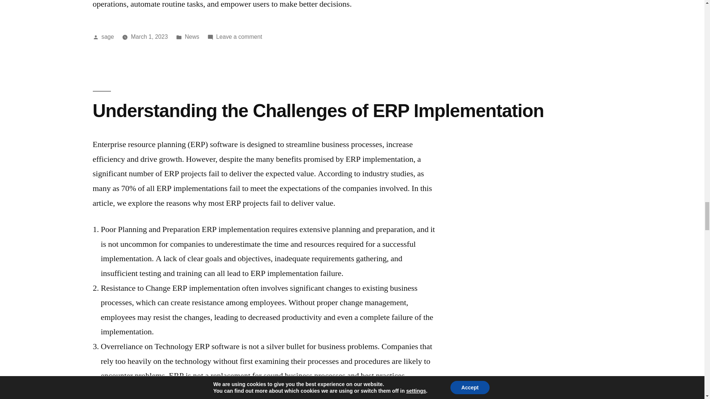 This screenshot has height=399, width=710. I want to click on March 1, 2023, so click(149, 37).